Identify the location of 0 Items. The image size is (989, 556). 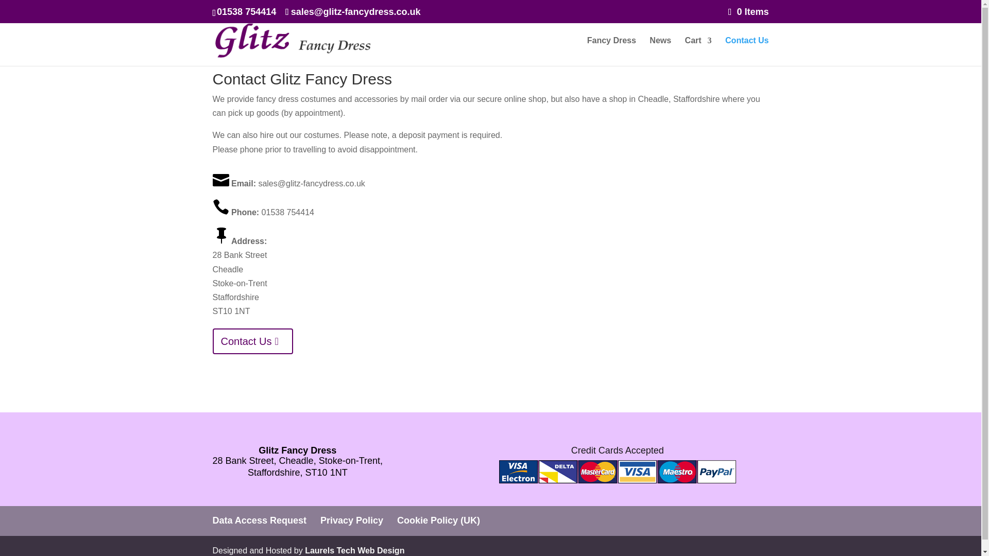
(748, 11).